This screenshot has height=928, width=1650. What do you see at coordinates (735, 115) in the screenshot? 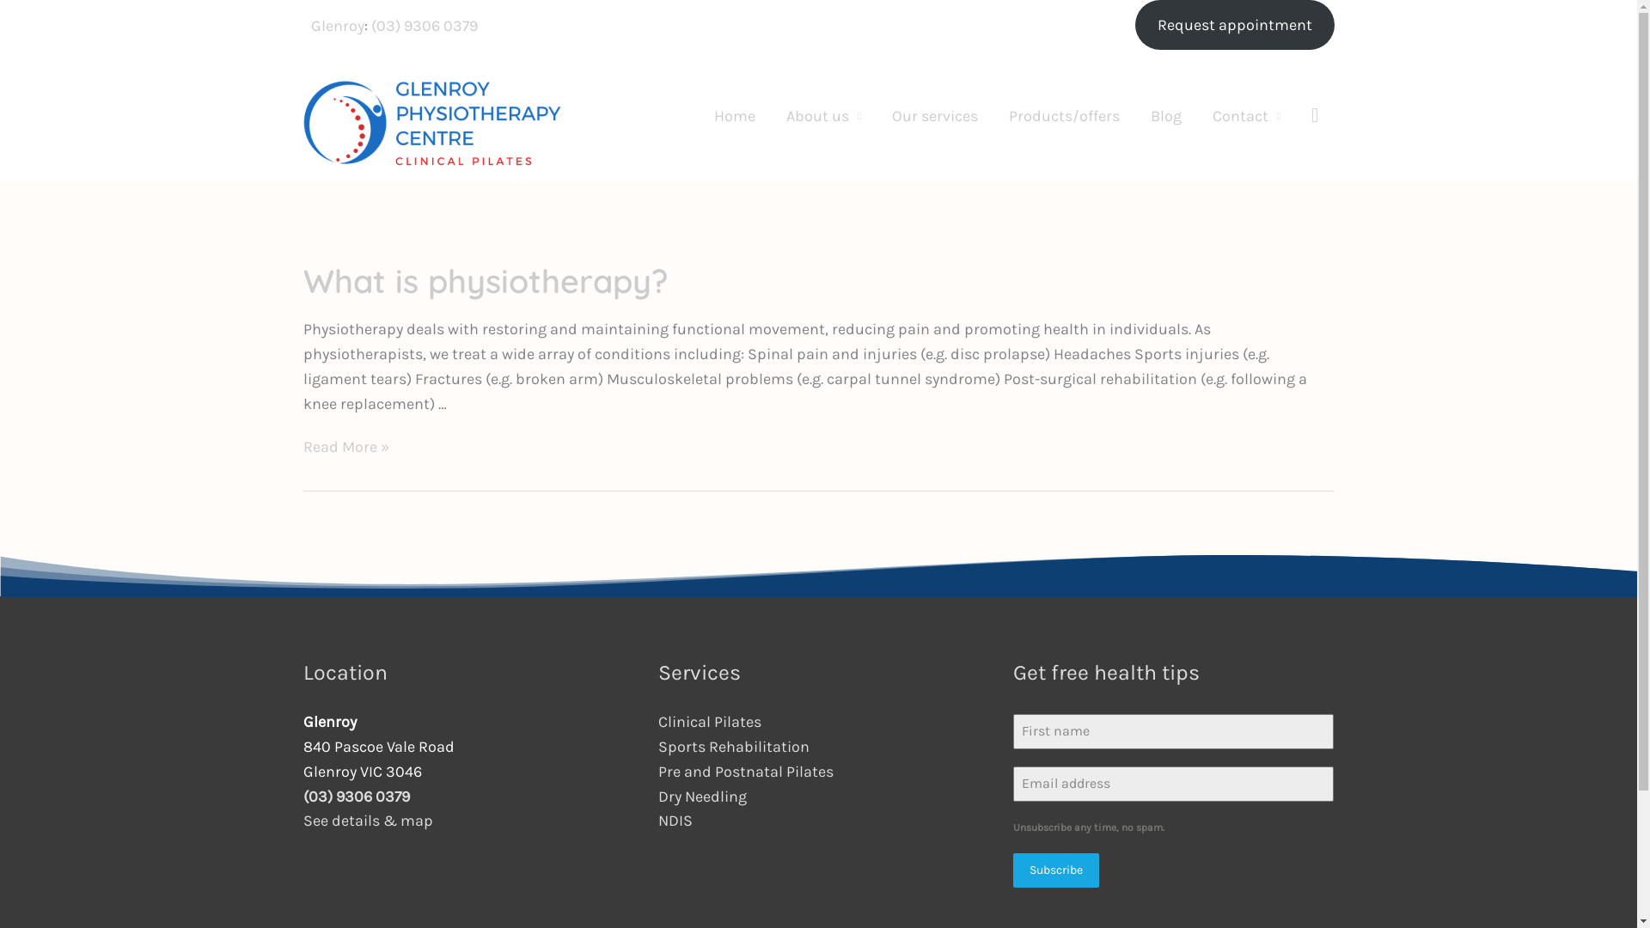
I see `Home` at bounding box center [735, 115].